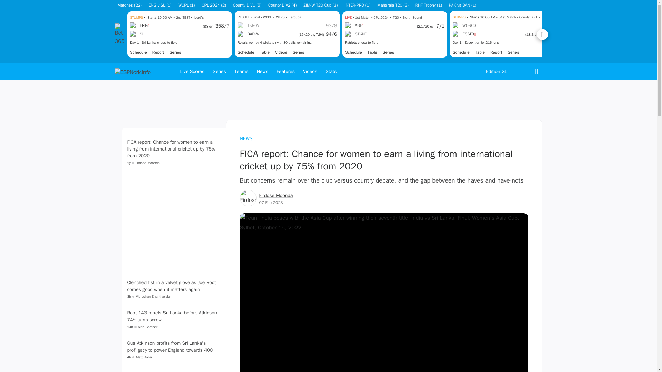 The width and height of the screenshot is (662, 372). I want to click on Schedule, so click(246, 52).